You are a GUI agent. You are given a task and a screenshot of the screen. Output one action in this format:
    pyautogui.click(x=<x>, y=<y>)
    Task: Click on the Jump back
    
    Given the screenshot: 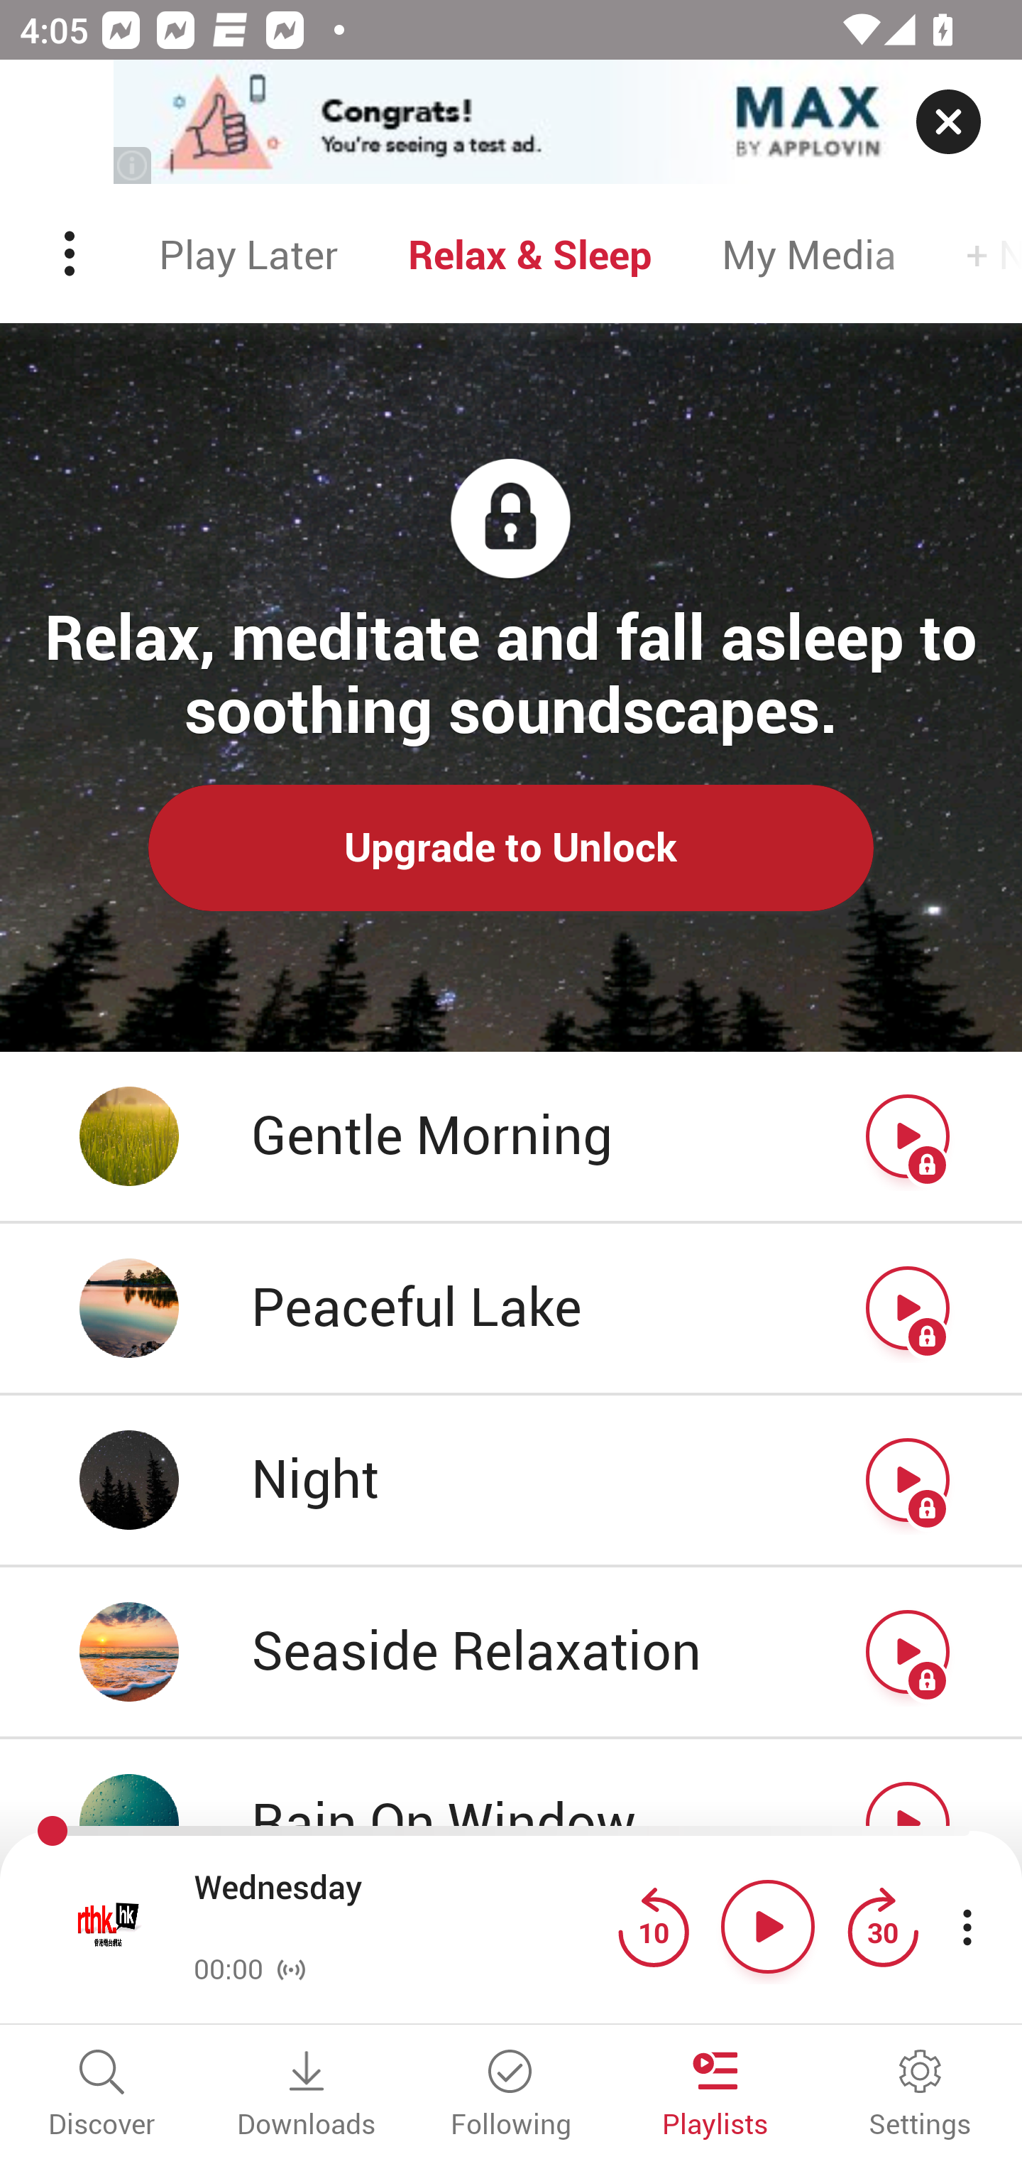 What is the action you would take?
    pyautogui.click(x=653, y=1926)
    